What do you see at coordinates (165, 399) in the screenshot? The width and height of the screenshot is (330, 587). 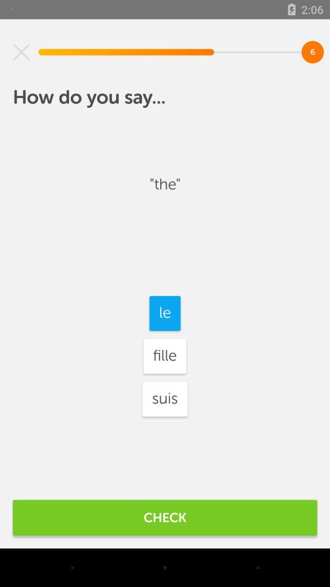 I see `launch suis icon` at bounding box center [165, 399].